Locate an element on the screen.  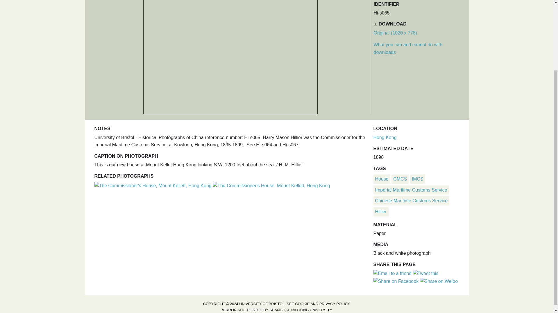
CMCS is located at coordinates (400, 179).